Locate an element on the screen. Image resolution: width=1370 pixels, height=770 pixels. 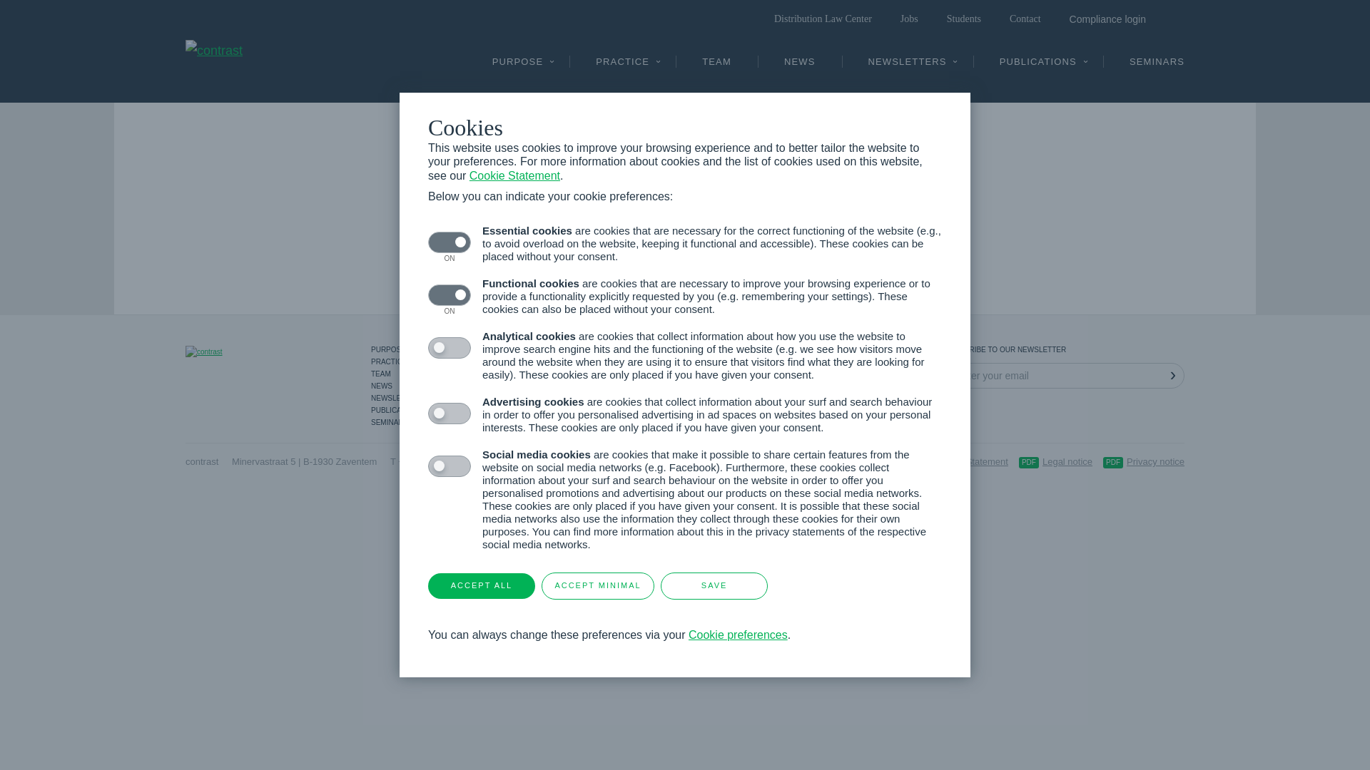
PUBLICATIONS is located at coordinates (428, 411).